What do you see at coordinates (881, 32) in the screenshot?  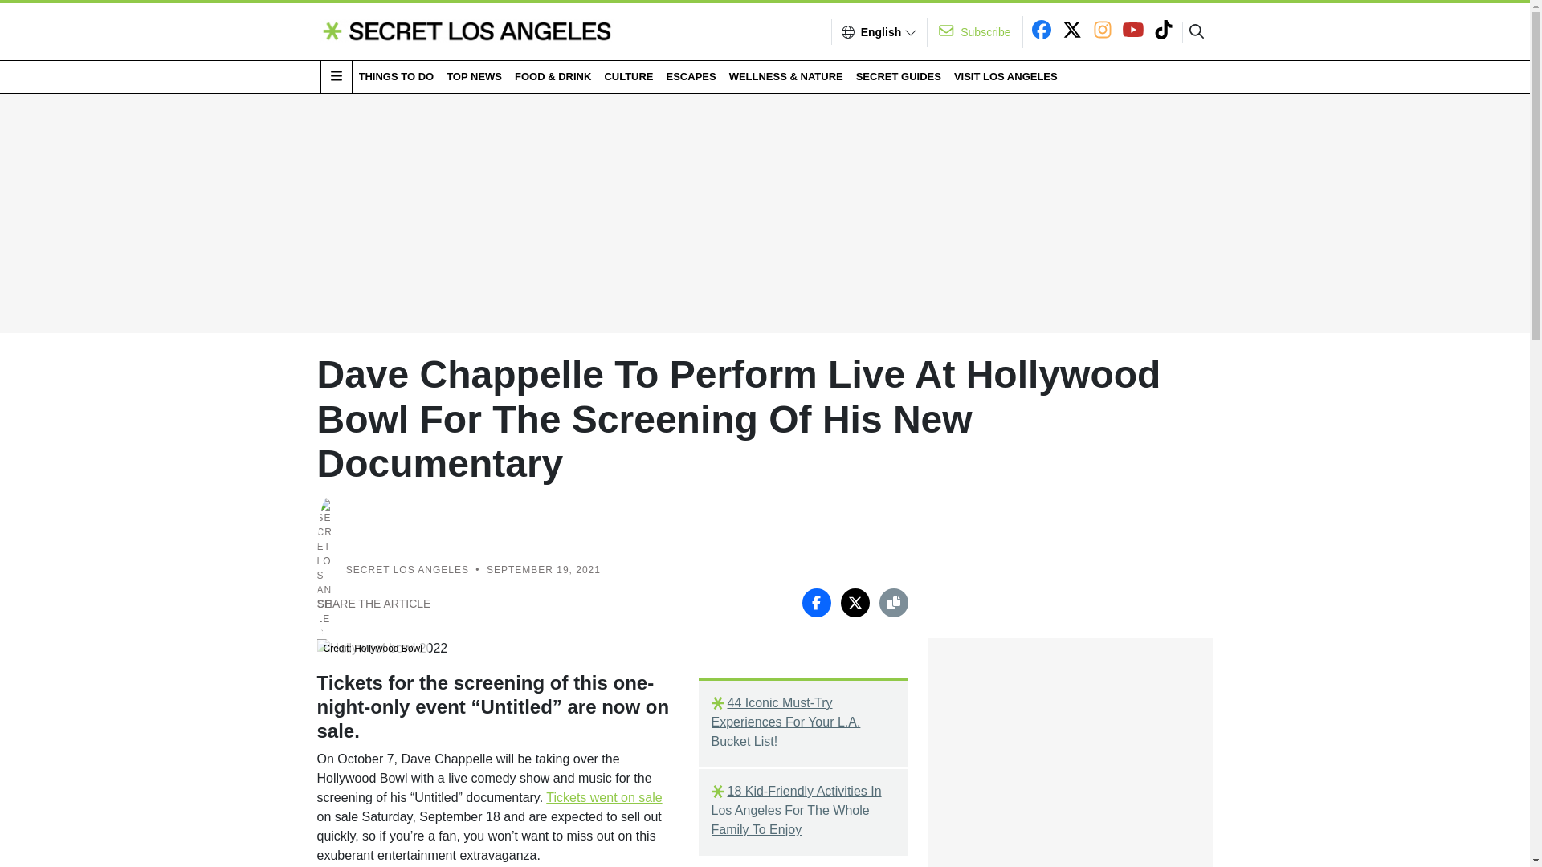 I see `English` at bounding box center [881, 32].